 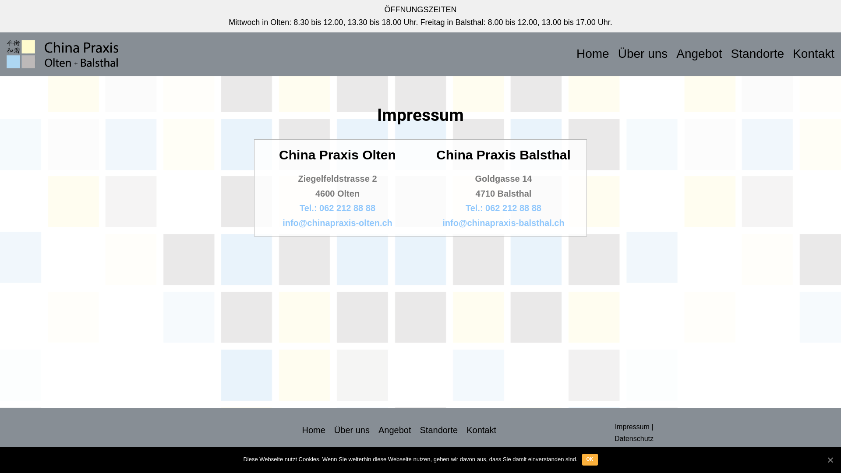 What do you see at coordinates (699, 54) in the screenshot?
I see `Angebot` at bounding box center [699, 54].